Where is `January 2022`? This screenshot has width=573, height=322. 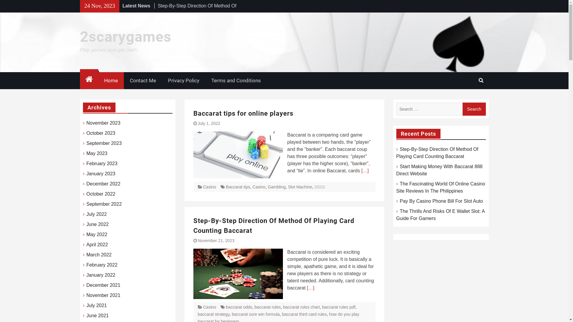
January 2022 is located at coordinates (101, 275).